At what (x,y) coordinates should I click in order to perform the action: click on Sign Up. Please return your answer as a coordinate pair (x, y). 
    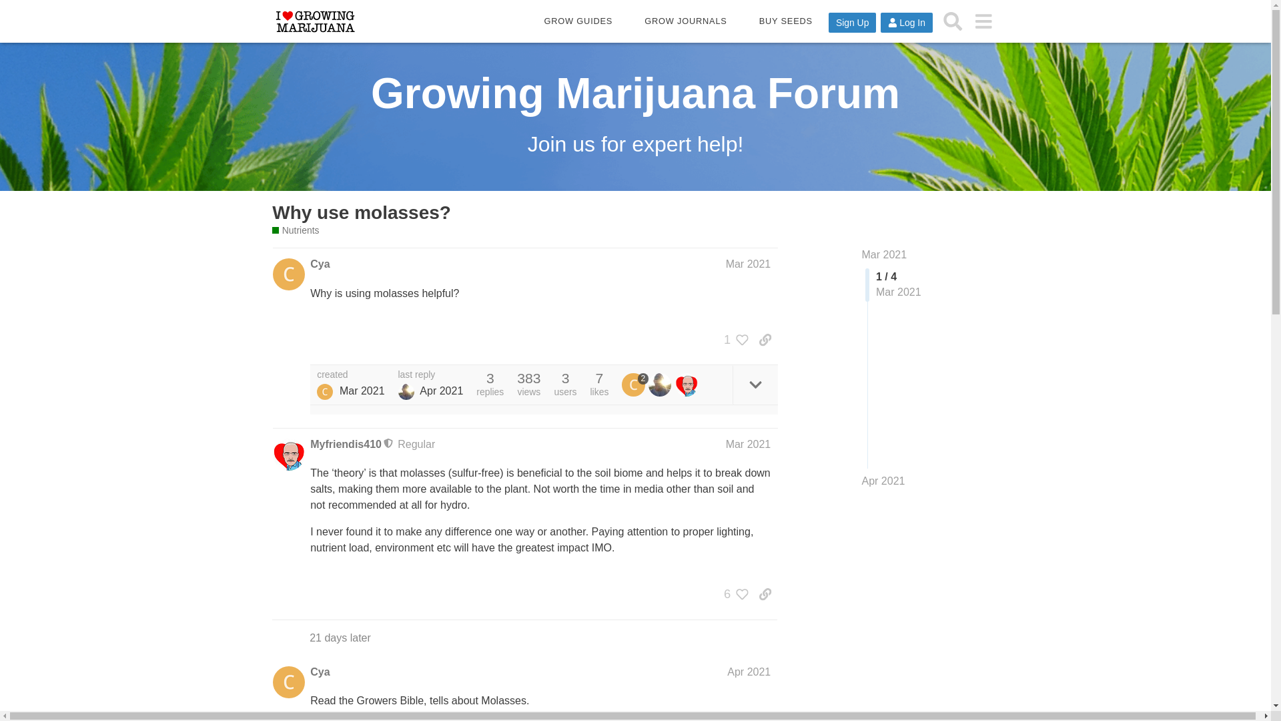
    Looking at the image, I should click on (853, 23).